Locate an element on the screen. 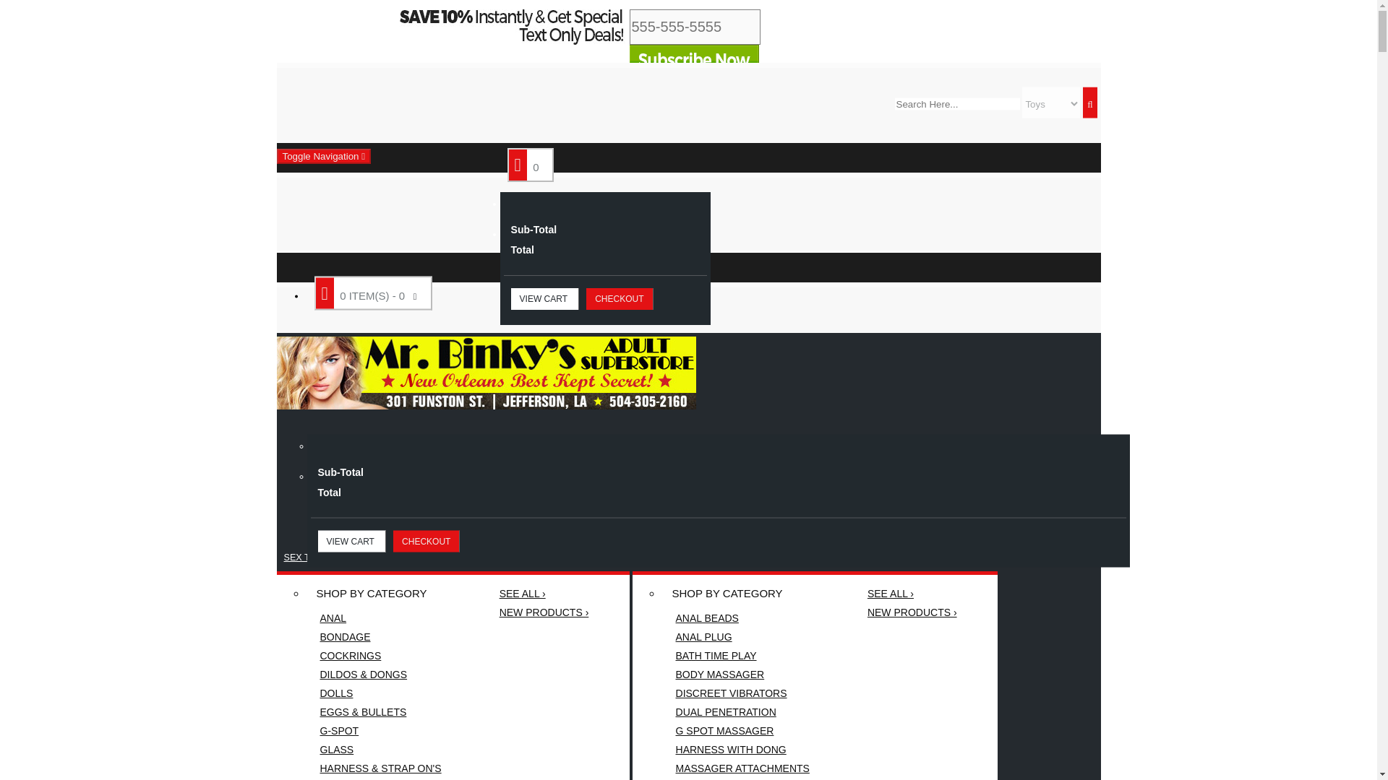 This screenshot has height=780, width=1388. CHECKOUT is located at coordinates (619, 298).